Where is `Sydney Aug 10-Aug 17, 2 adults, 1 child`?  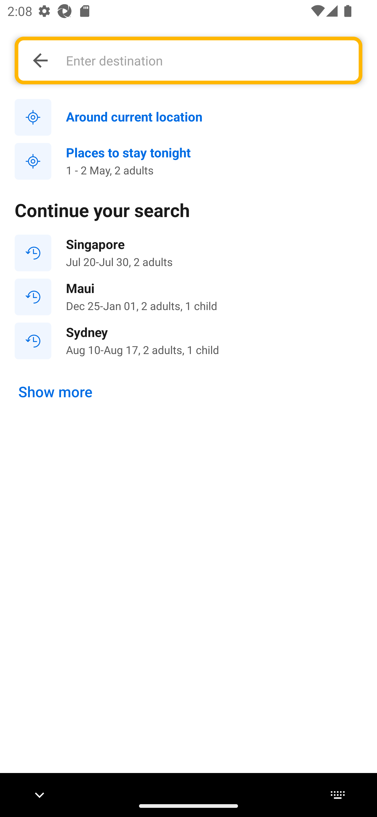
Sydney Aug 10-Aug 17, 2 adults, 1 child is located at coordinates (188, 340).